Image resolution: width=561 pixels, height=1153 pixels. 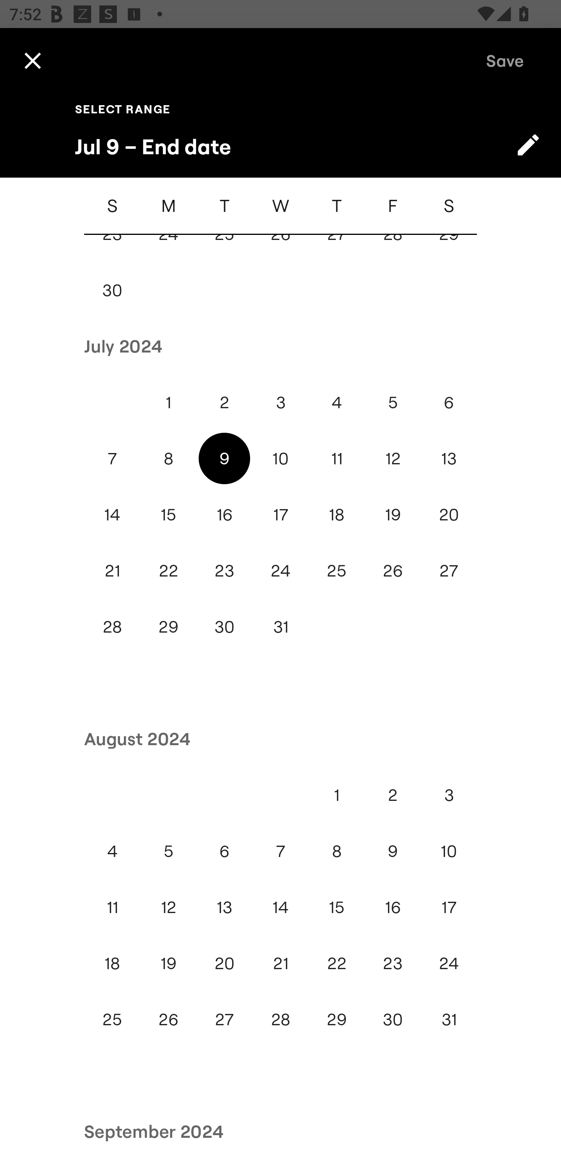 What do you see at coordinates (168, 907) in the screenshot?
I see `12 Mon, Aug 12` at bounding box center [168, 907].